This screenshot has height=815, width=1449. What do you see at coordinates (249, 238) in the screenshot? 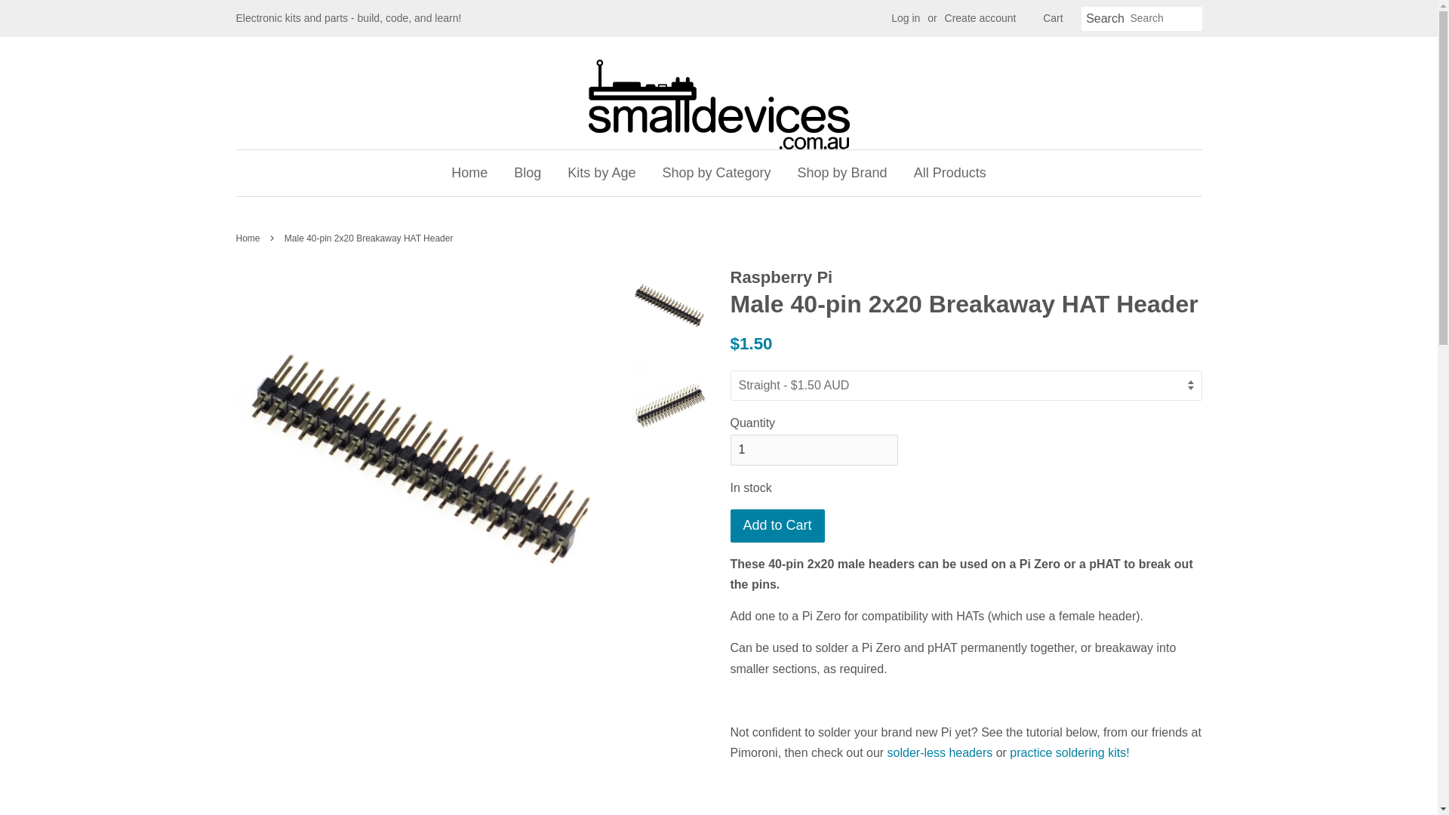
I see `Back to the frontpage` at bounding box center [249, 238].